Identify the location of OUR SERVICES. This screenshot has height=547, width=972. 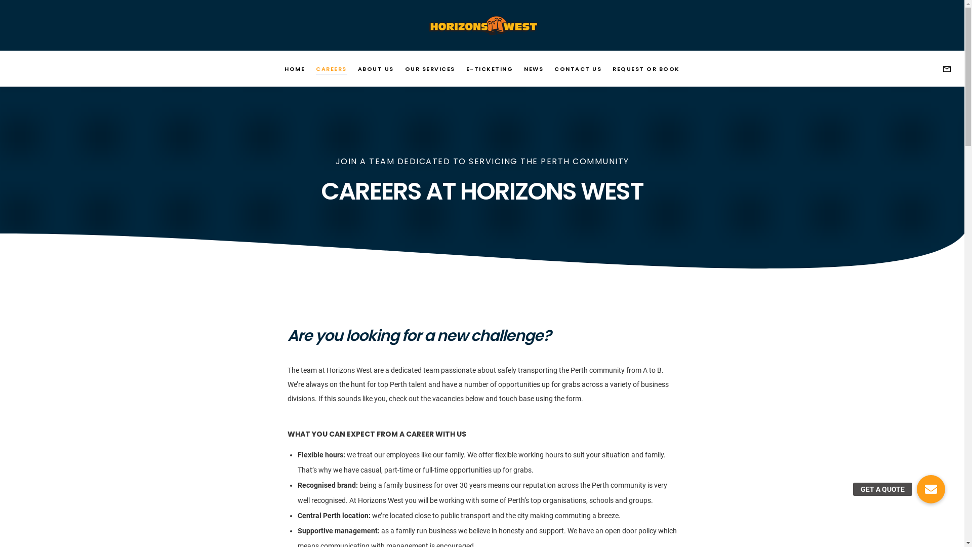
(430, 69).